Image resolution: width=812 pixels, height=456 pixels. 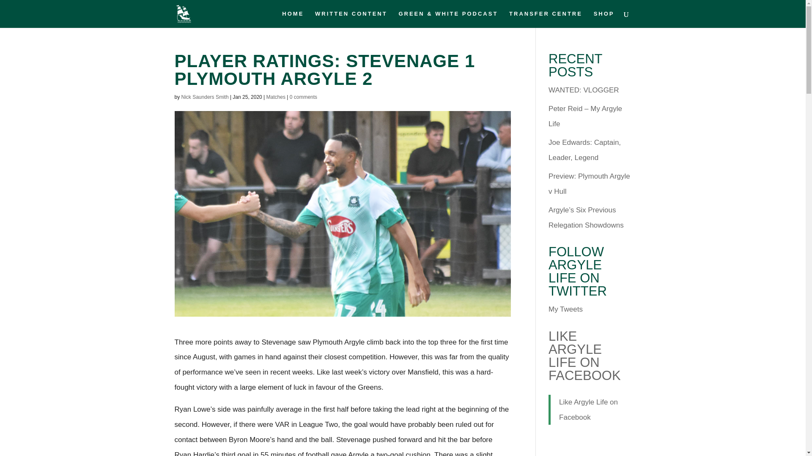 What do you see at coordinates (205, 97) in the screenshot?
I see `Nick Saunders Smith` at bounding box center [205, 97].